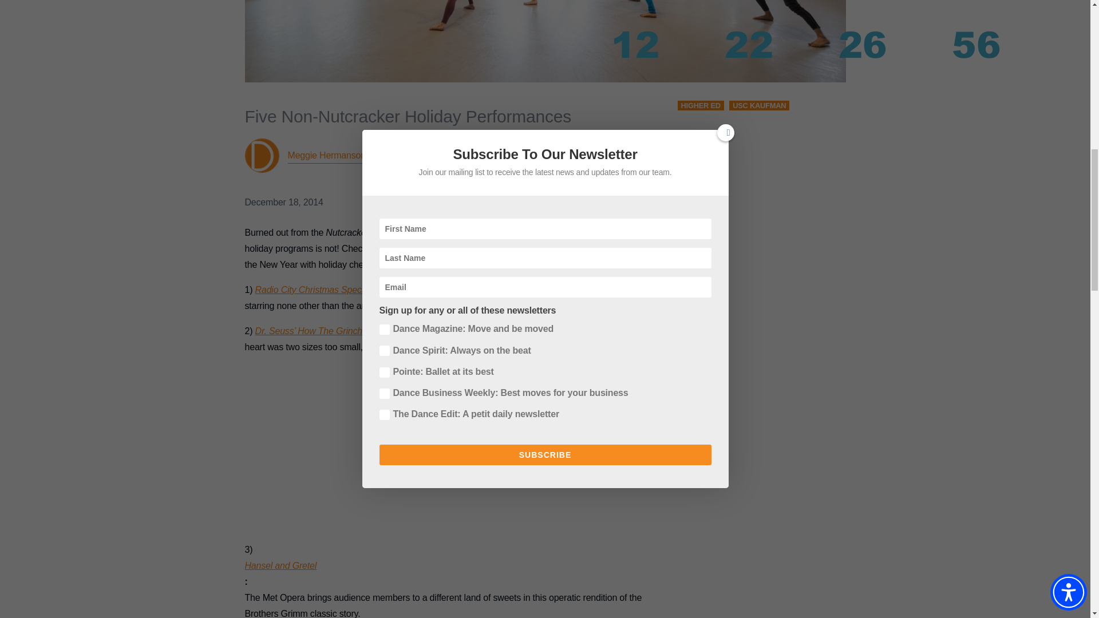 Image resolution: width=1099 pixels, height=618 pixels. What do you see at coordinates (564, 177) in the screenshot?
I see `Share on Twitter` at bounding box center [564, 177].